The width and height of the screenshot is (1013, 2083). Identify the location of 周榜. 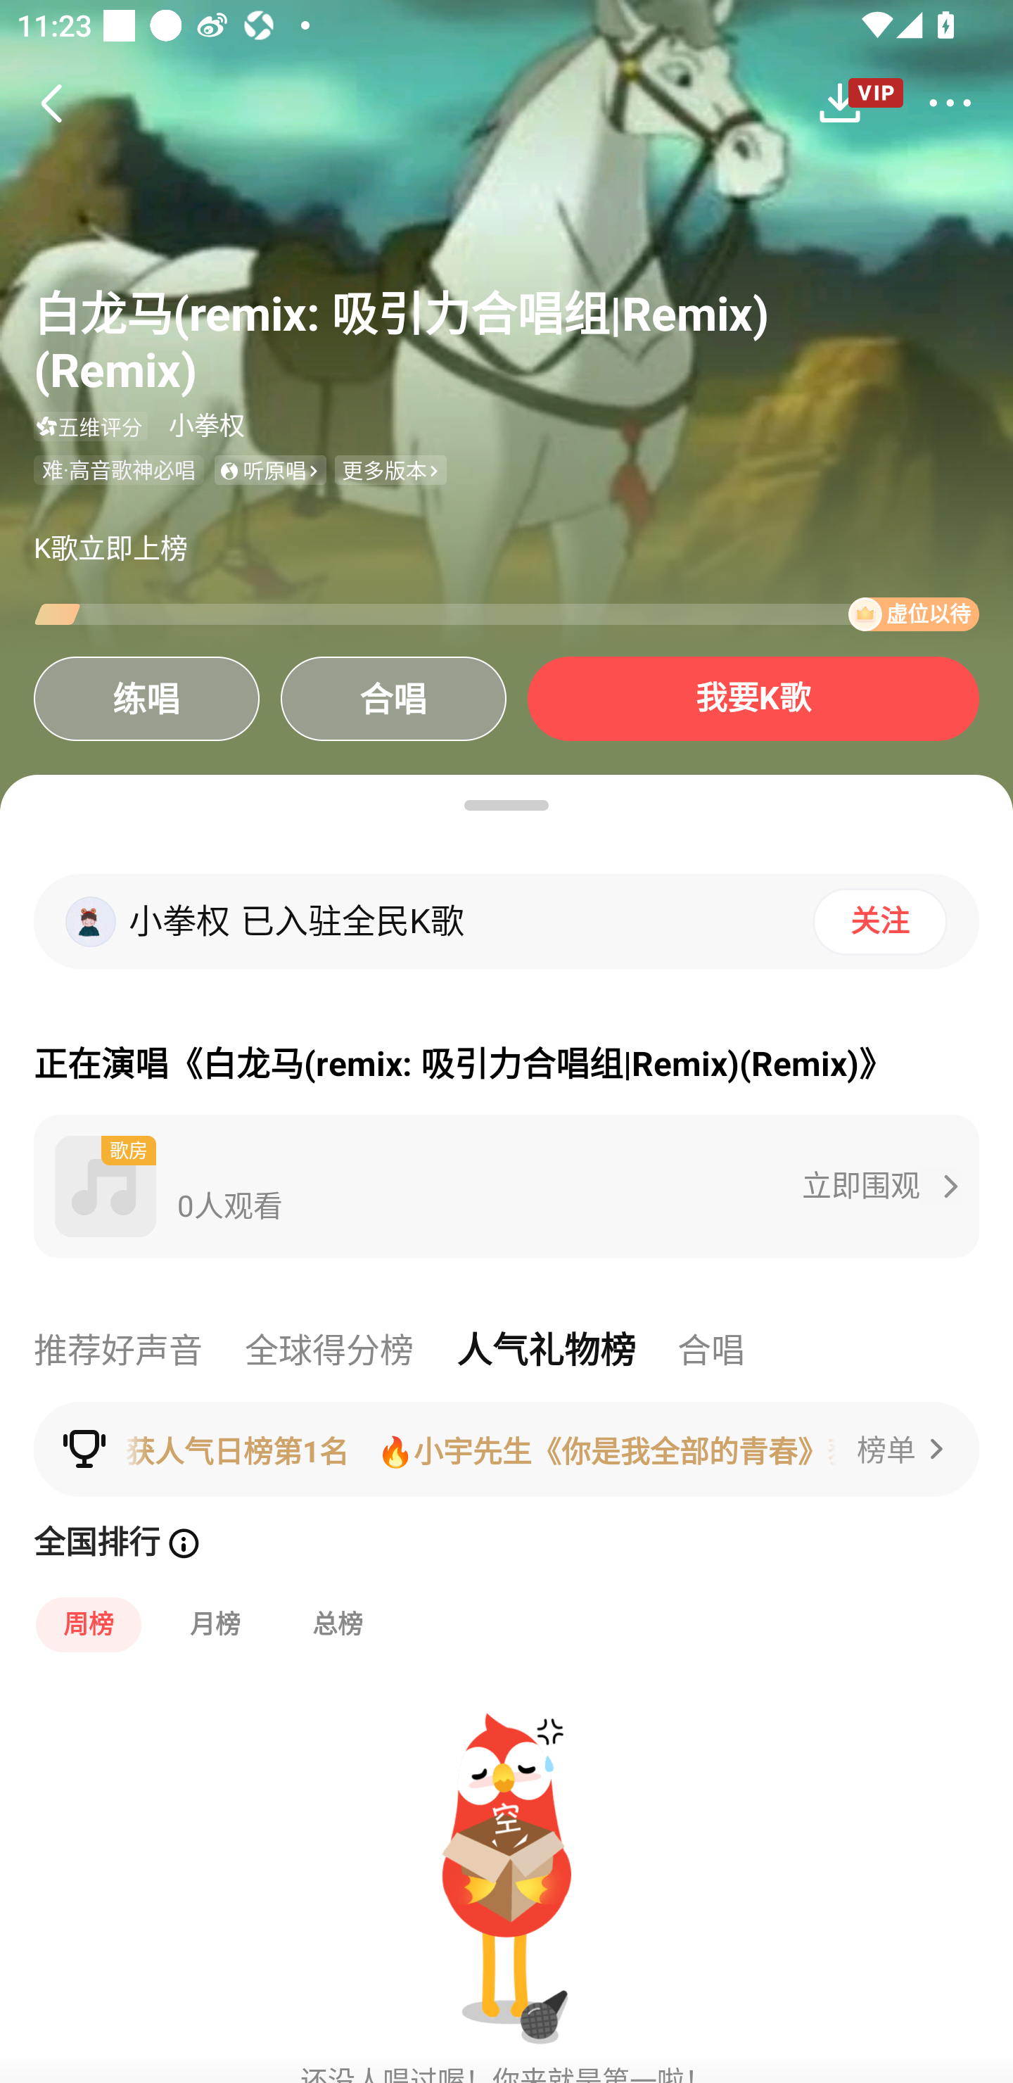
(89, 1624).